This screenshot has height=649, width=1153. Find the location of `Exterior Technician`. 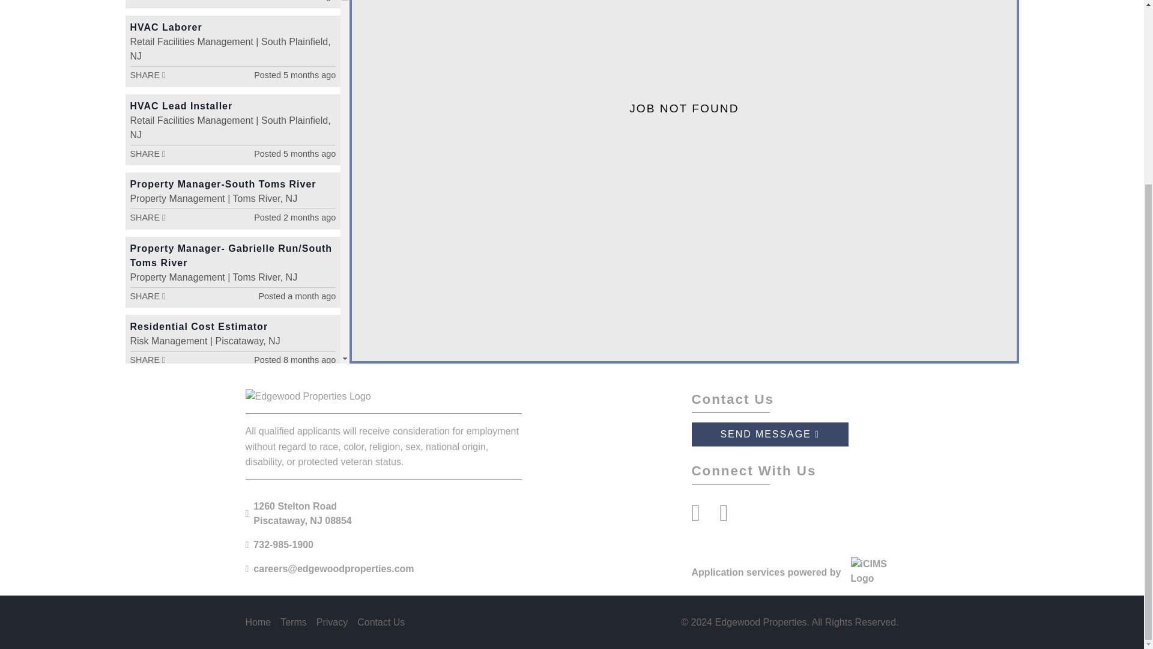

Exterior Technician is located at coordinates (179, 612).